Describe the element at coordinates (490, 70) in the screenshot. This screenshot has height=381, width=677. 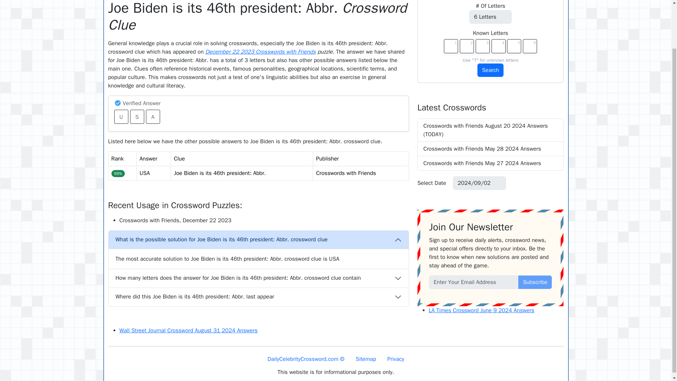
I see `Search` at that location.